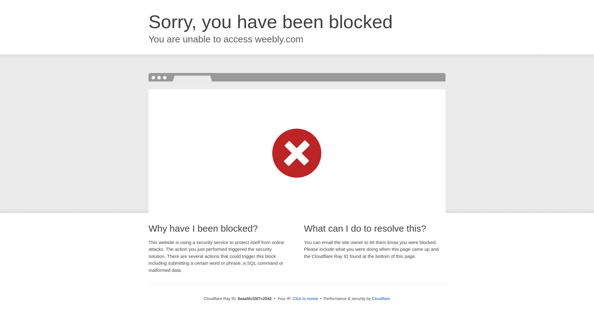 This screenshot has width=594, height=334. I want to click on Cloudflare, so click(381, 298).